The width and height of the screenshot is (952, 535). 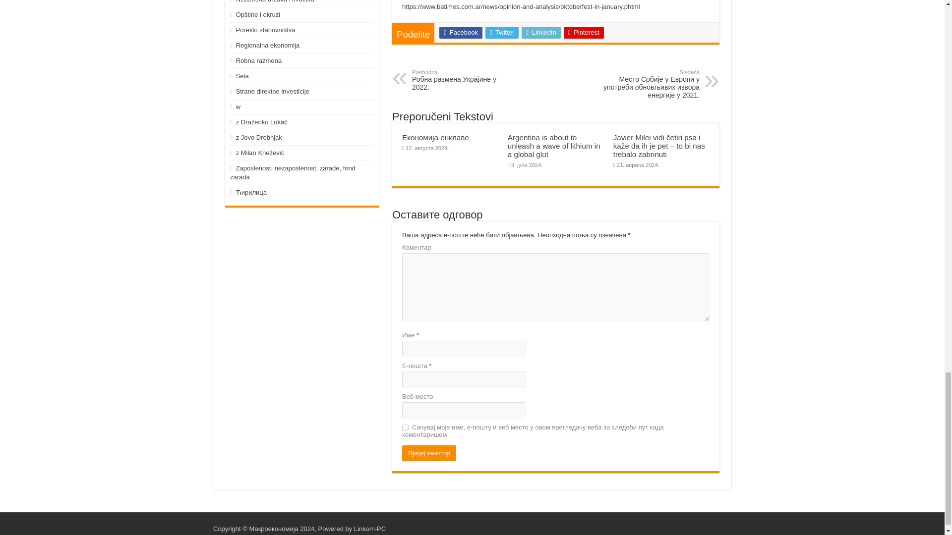 I want to click on LinkedIn, so click(x=541, y=33).